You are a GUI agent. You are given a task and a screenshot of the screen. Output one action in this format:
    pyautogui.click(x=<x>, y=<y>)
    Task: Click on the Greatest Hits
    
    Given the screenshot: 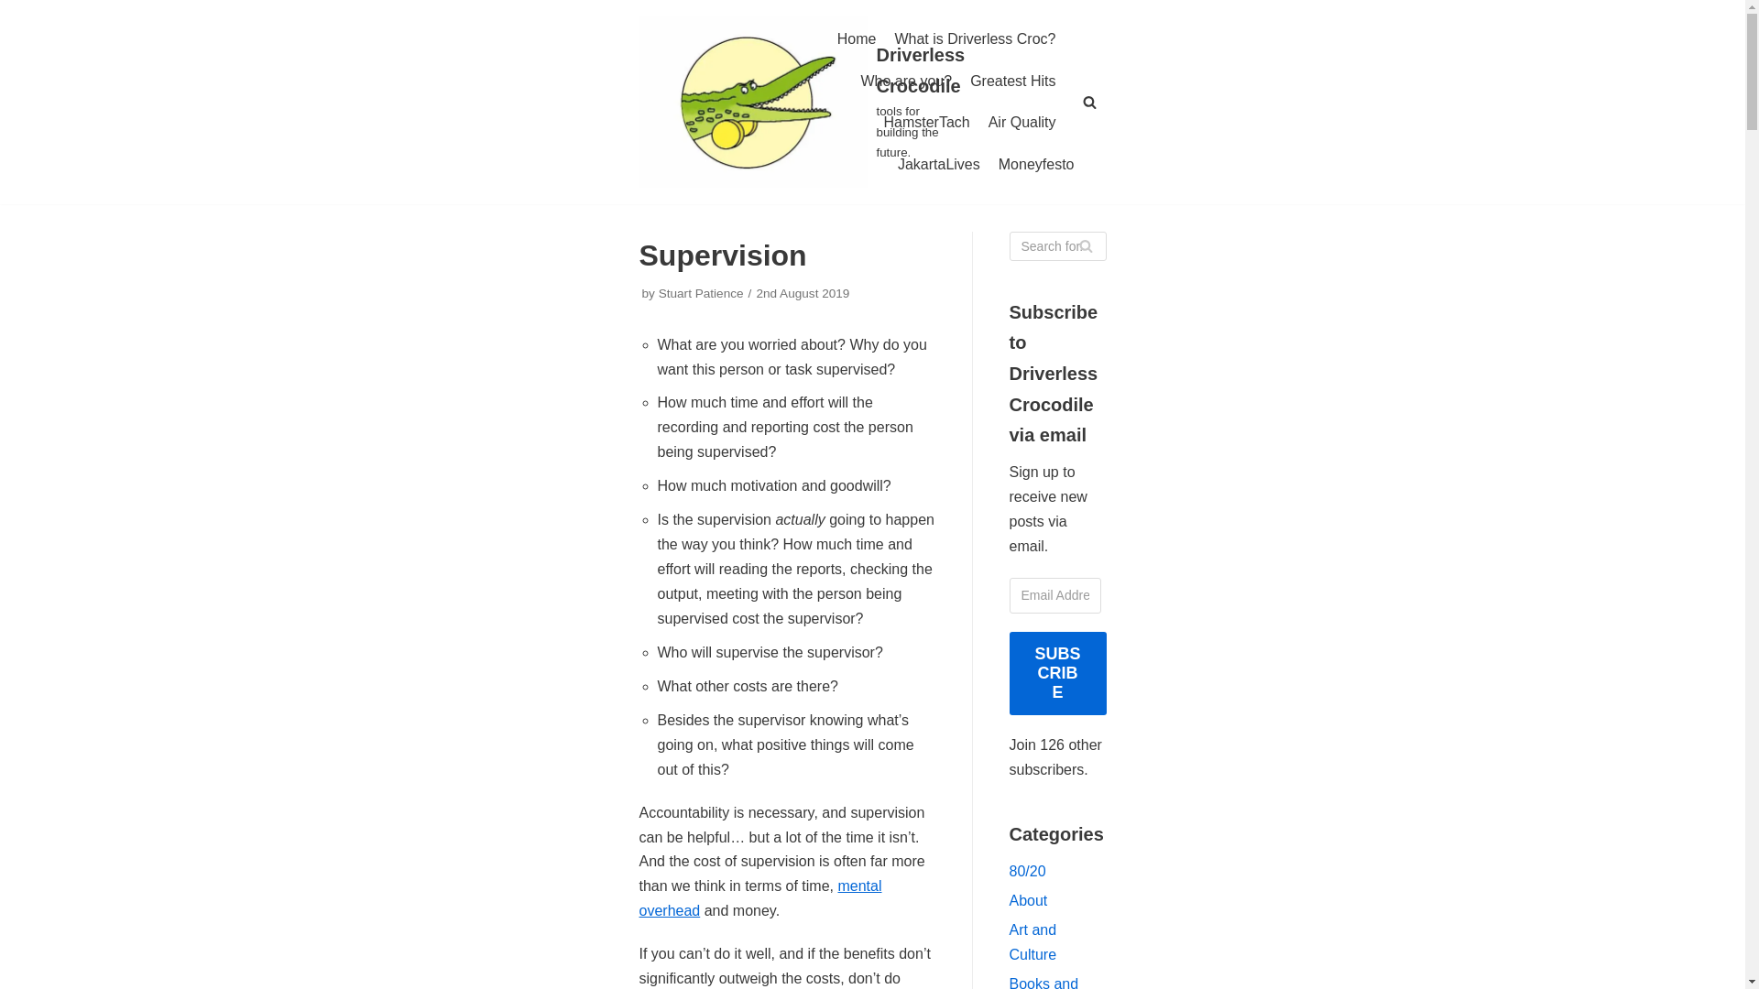 What is the action you would take?
    pyautogui.click(x=1013, y=81)
    